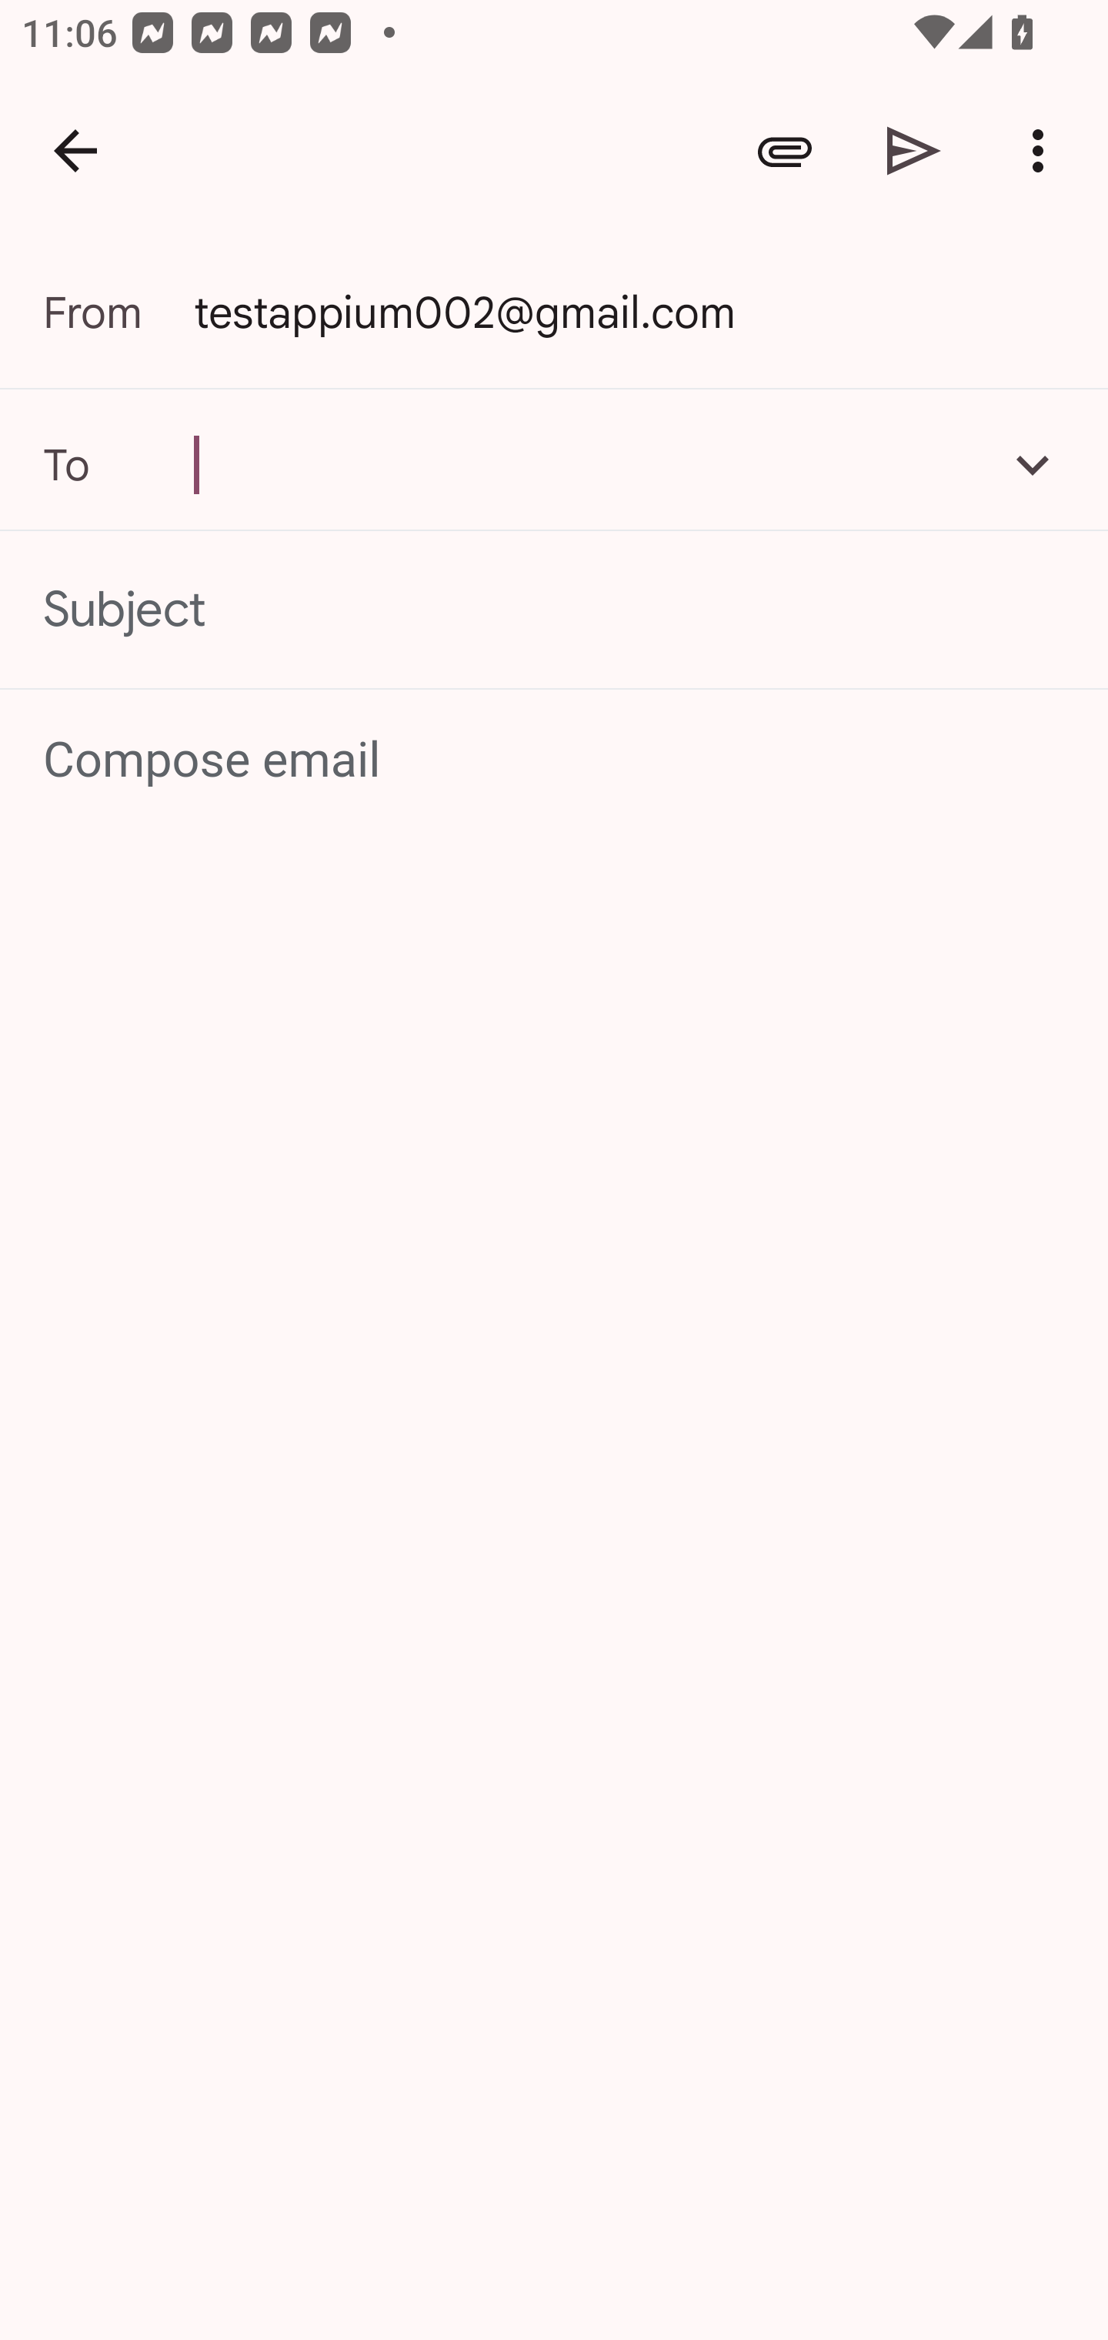 This screenshot has width=1108, height=2340. Describe the element at coordinates (1043, 151) in the screenshot. I see `More options` at that location.